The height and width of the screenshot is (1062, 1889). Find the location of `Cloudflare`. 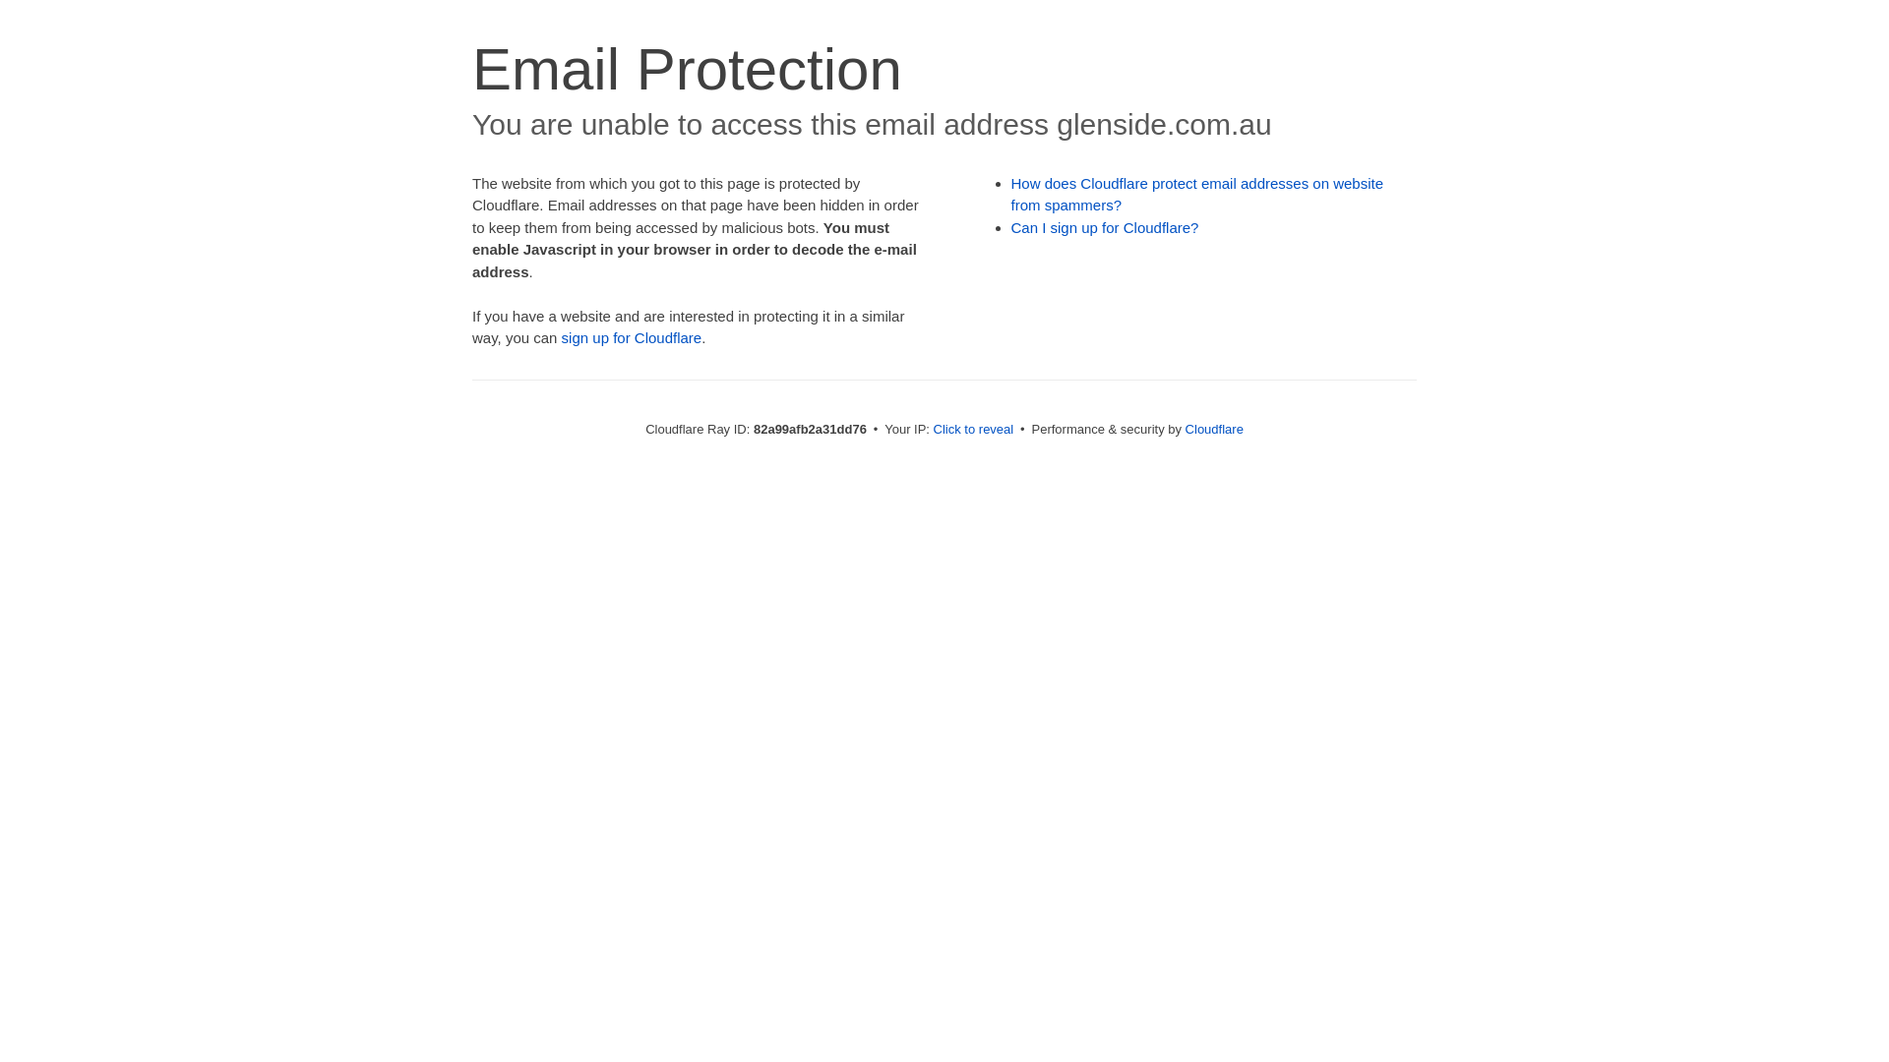

Cloudflare is located at coordinates (1214, 429).